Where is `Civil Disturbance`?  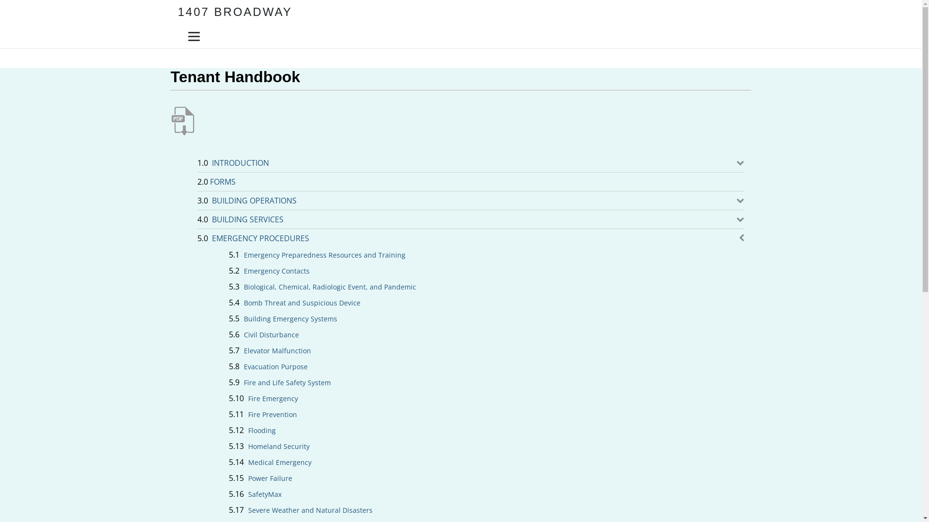
Civil Disturbance is located at coordinates (273, 335).